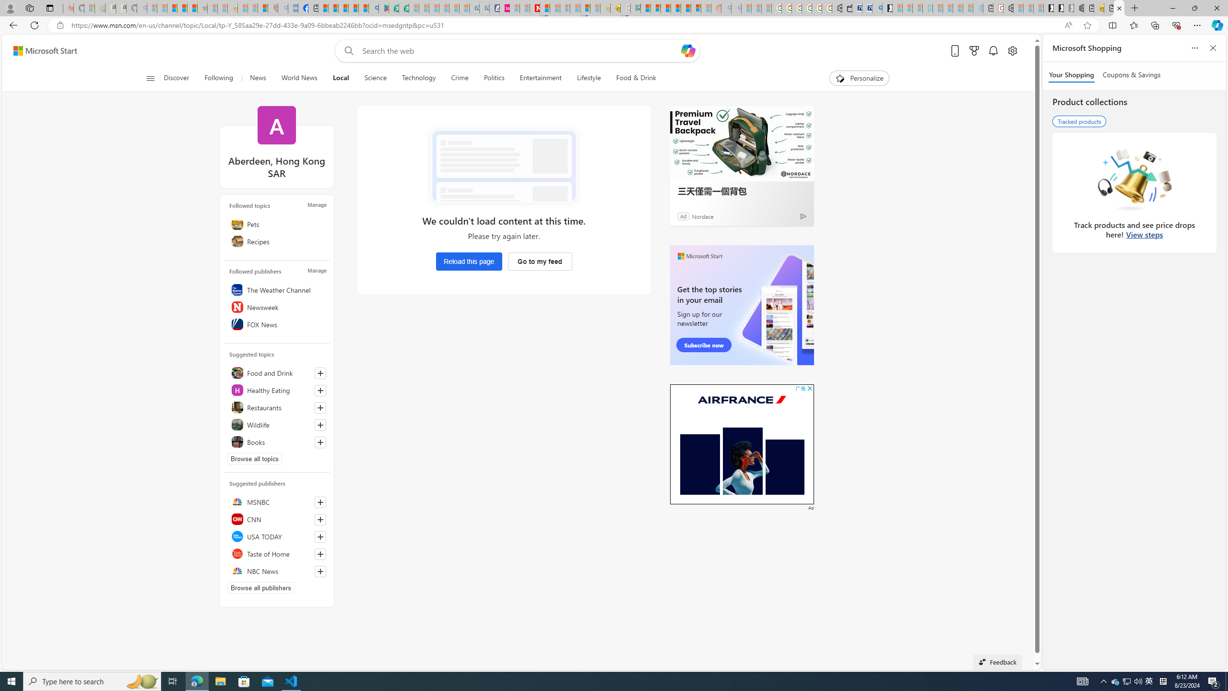 The width and height of the screenshot is (1228, 691). I want to click on Open navigation menu, so click(150, 78).